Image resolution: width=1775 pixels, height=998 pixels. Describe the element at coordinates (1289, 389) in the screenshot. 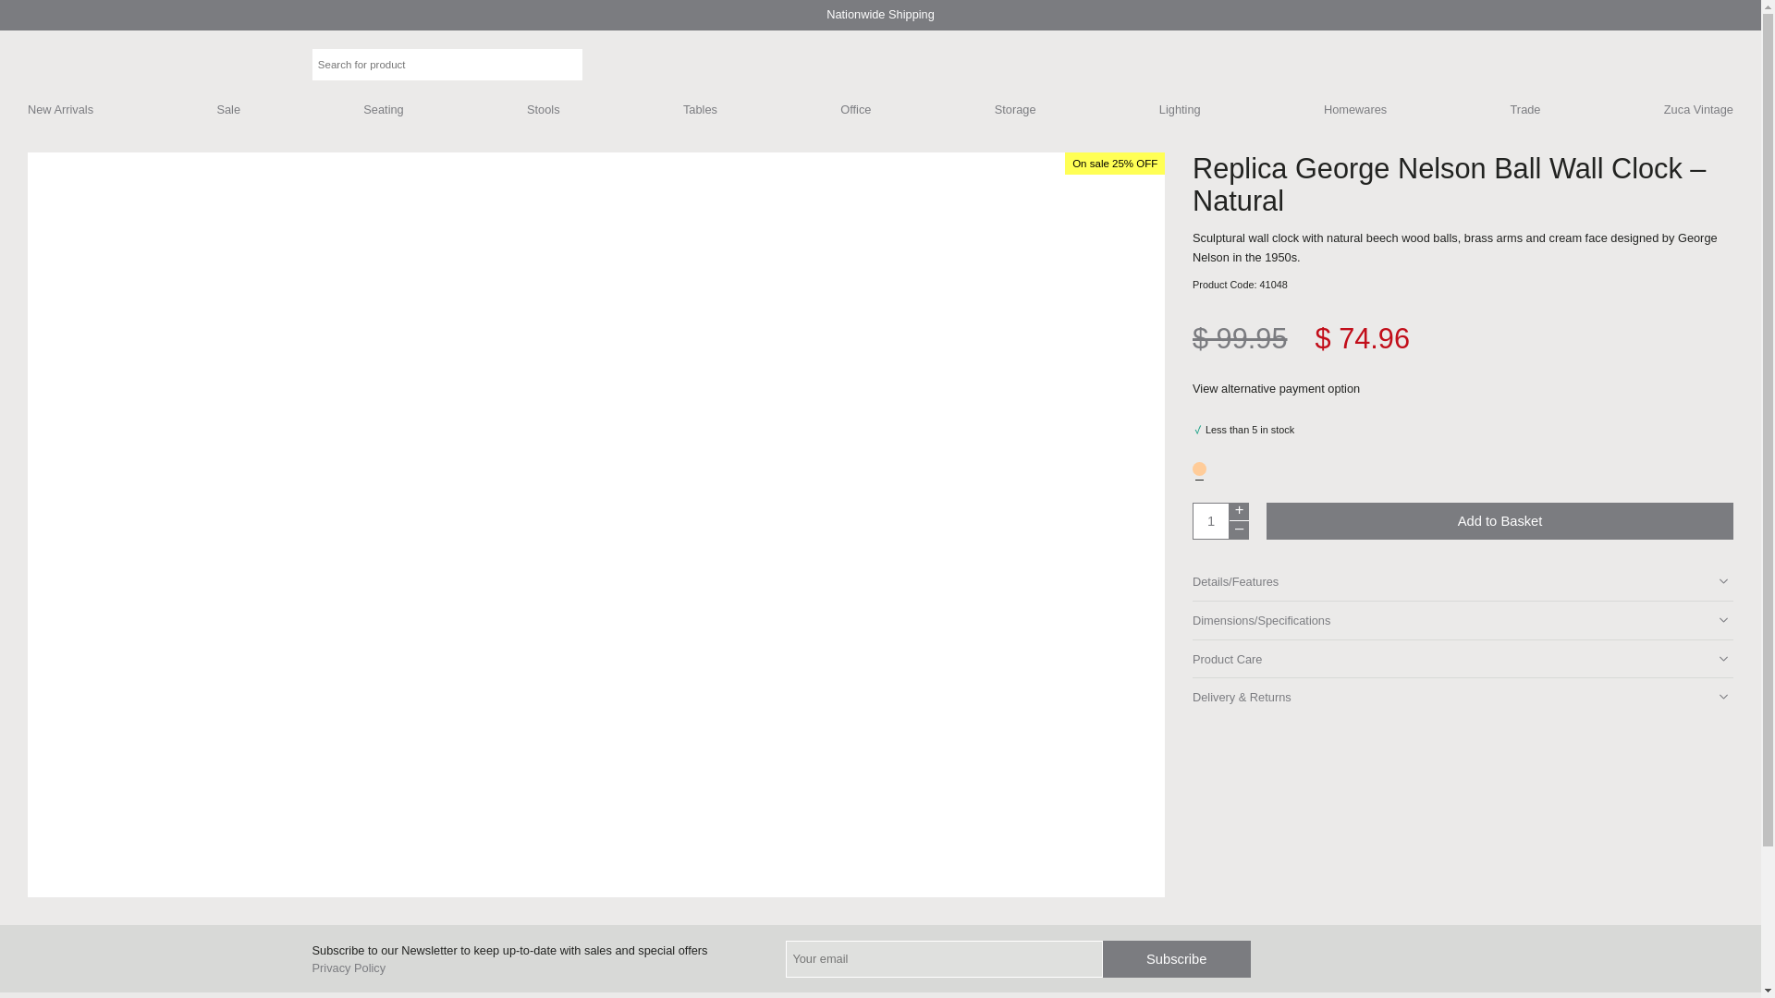

I see `View alternative payment option` at that location.